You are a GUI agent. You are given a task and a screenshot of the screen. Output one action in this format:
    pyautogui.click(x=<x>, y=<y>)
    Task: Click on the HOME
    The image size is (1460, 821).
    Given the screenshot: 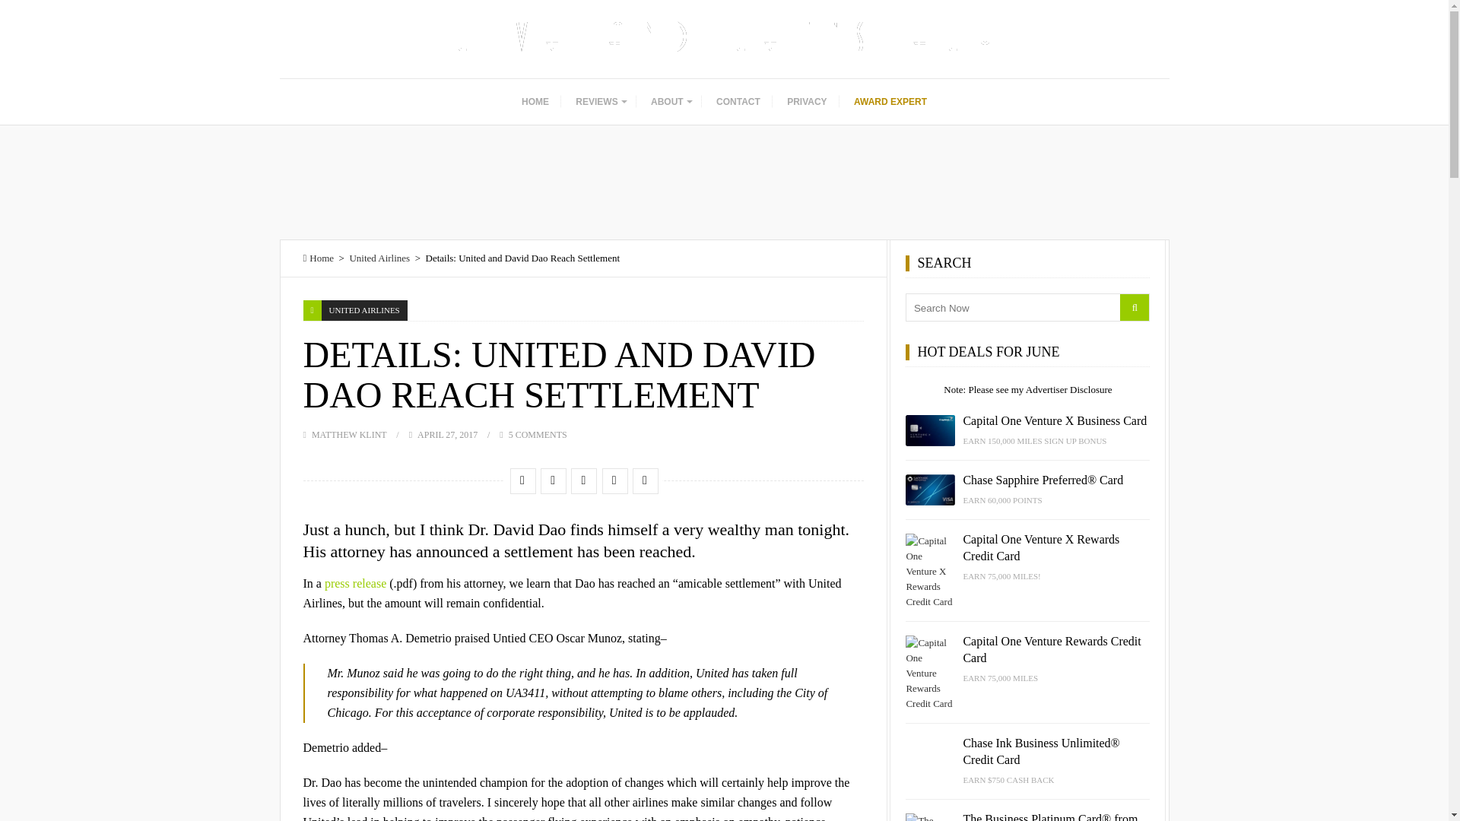 What is the action you would take?
    pyautogui.click(x=535, y=102)
    